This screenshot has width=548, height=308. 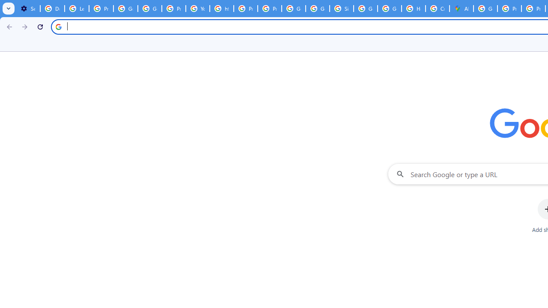 What do you see at coordinates (28, 9) in the screenshot?
I see `Settings - On startup` at bounding box center [28, 9].